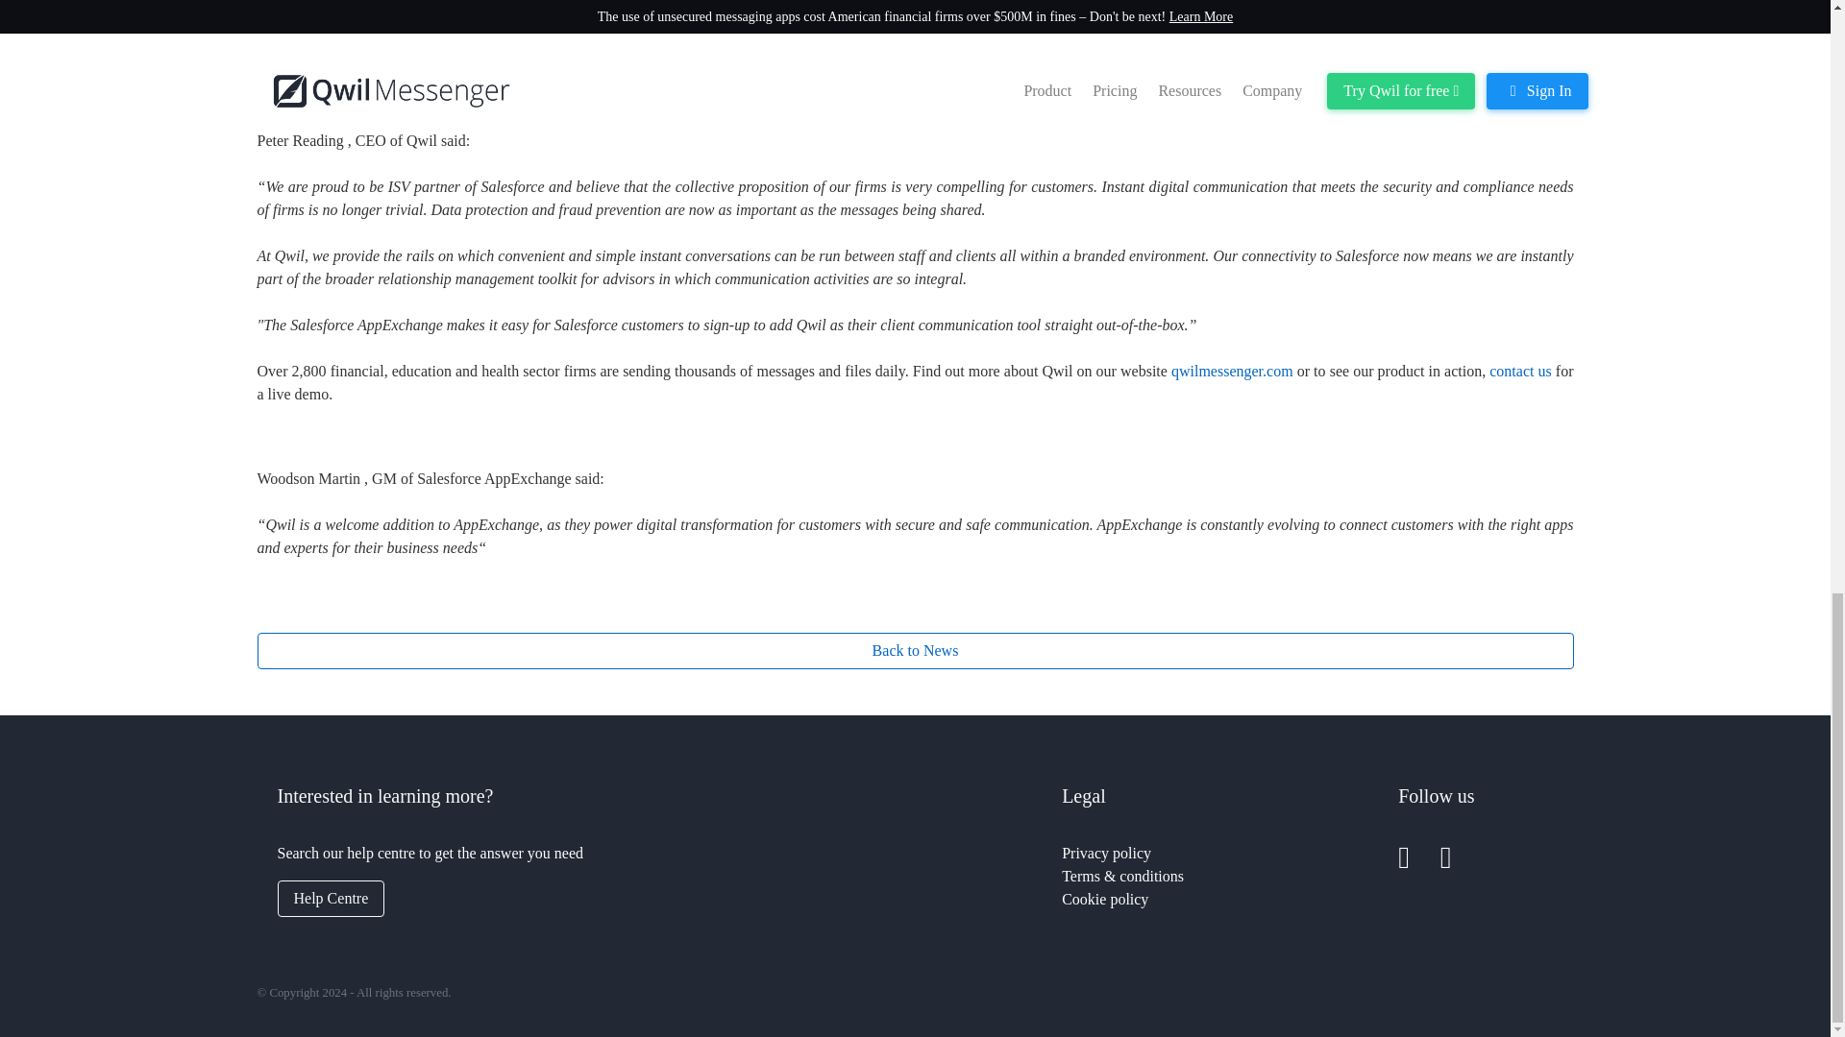 The height and width of the screenshot is (1037, 1845). What do you see at coordinates (915, 650) in the screenshot?
I see `Back to News` at bounding box center [915, 650].